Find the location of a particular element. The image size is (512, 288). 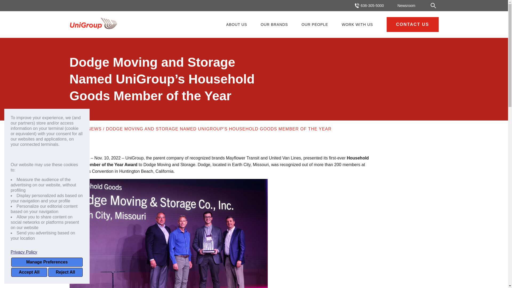

NEWS is located at coordinates (94, 129).